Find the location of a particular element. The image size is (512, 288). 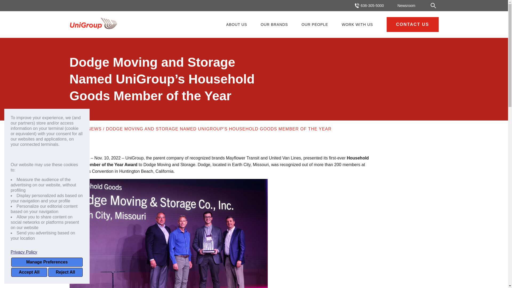

NEWS is located at coordinates (94, 129).